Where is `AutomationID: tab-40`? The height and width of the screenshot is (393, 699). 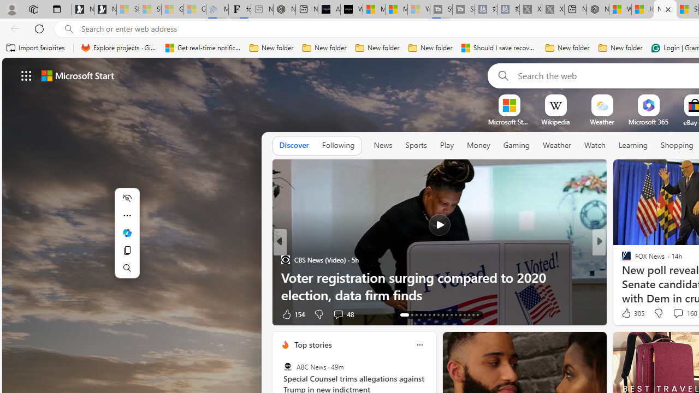 AutomationID: tab-40 is located at coordinates (464, 314).